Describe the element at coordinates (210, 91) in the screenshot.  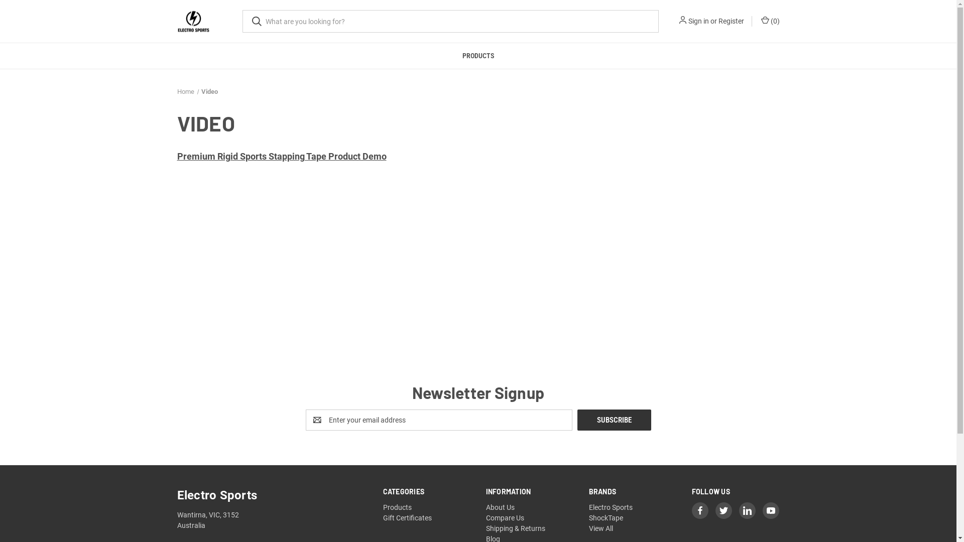
I see `Video` at that location.